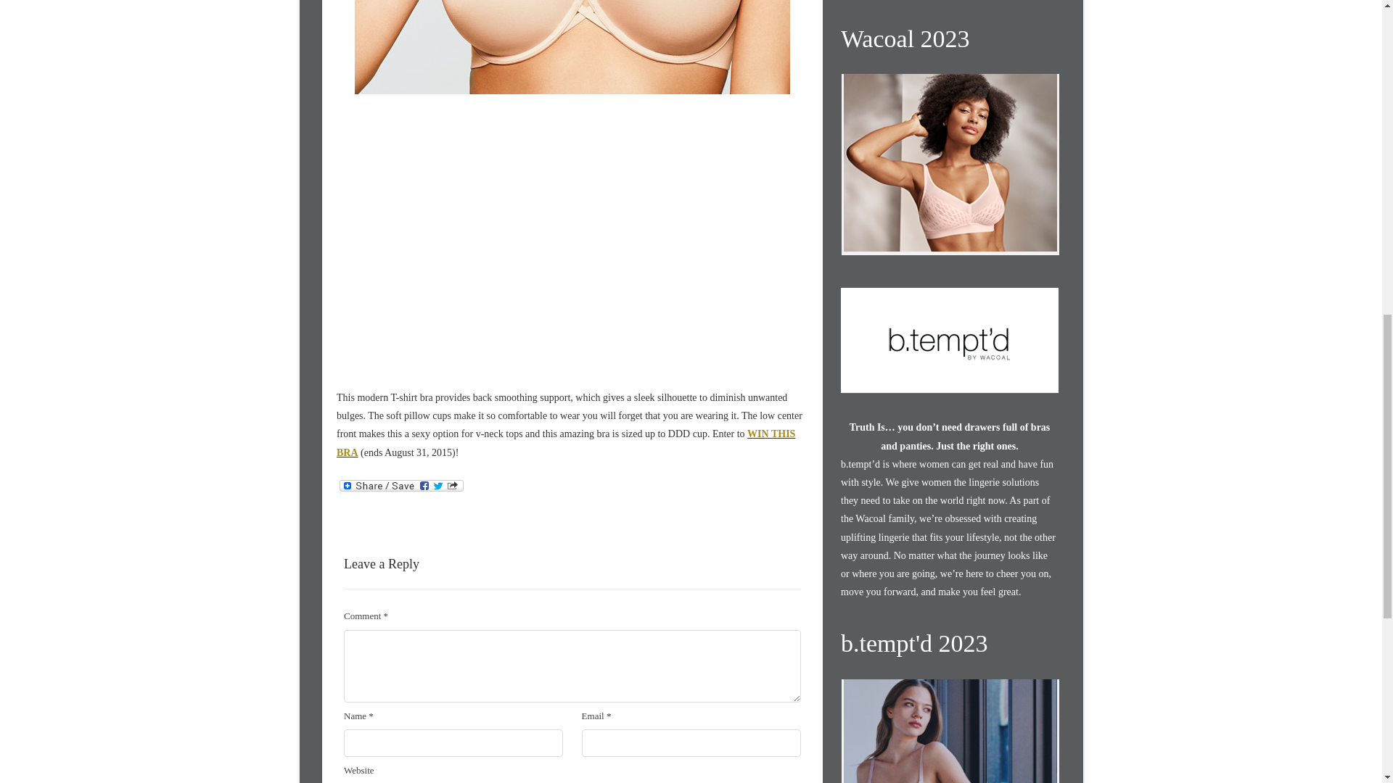 The image size is (1393, 783). Describe the element at coordinates (942, 239) in the screenshot. I see `Wacoal 1` at that location.